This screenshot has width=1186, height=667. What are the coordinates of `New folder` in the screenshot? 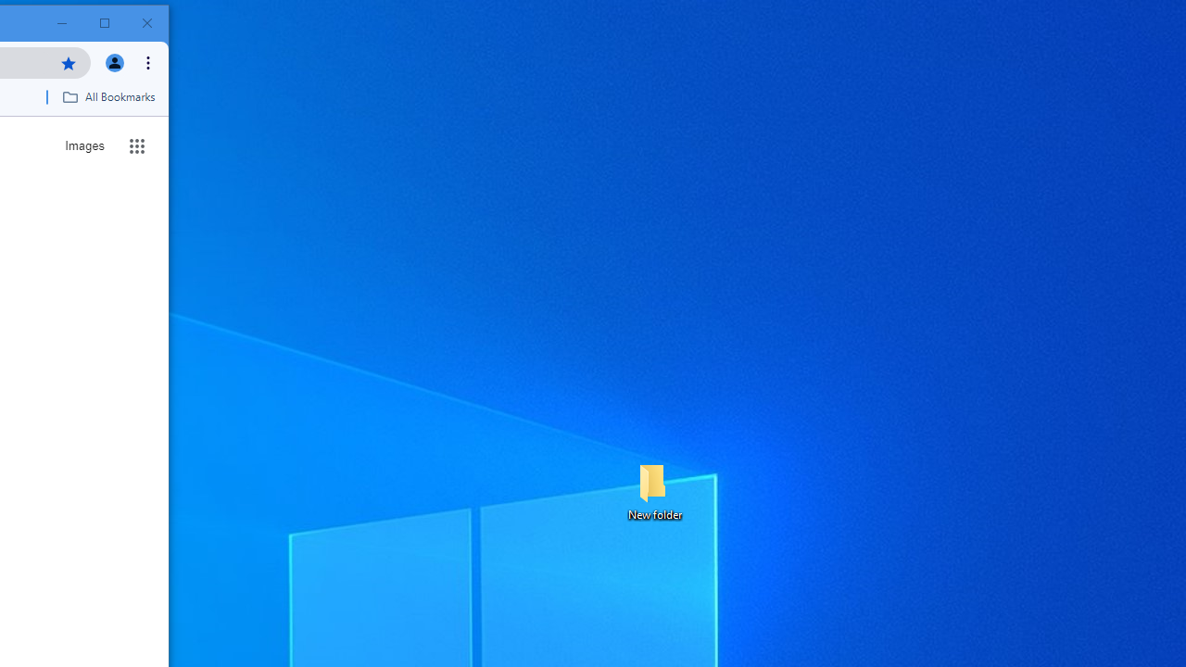 It's located at (654, 491).